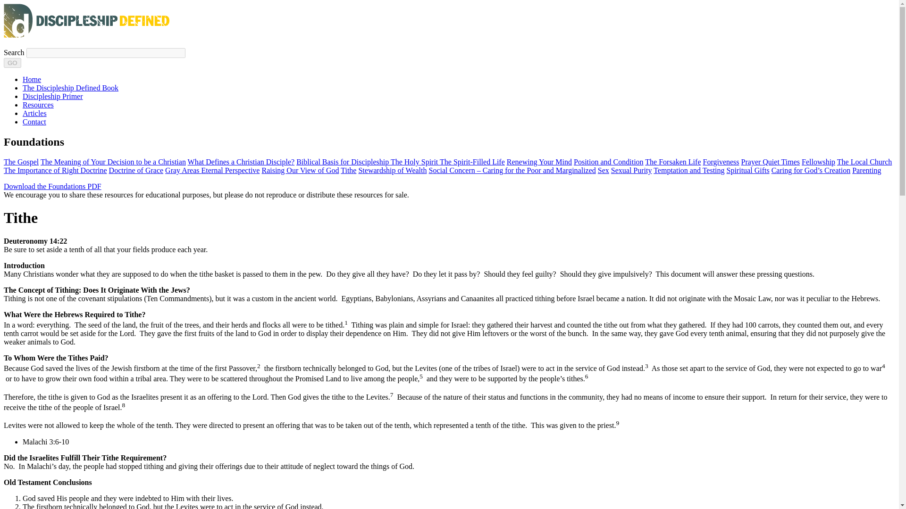 This screenshot has height=509, width=906. I want to click on Home, so click(86, 35).